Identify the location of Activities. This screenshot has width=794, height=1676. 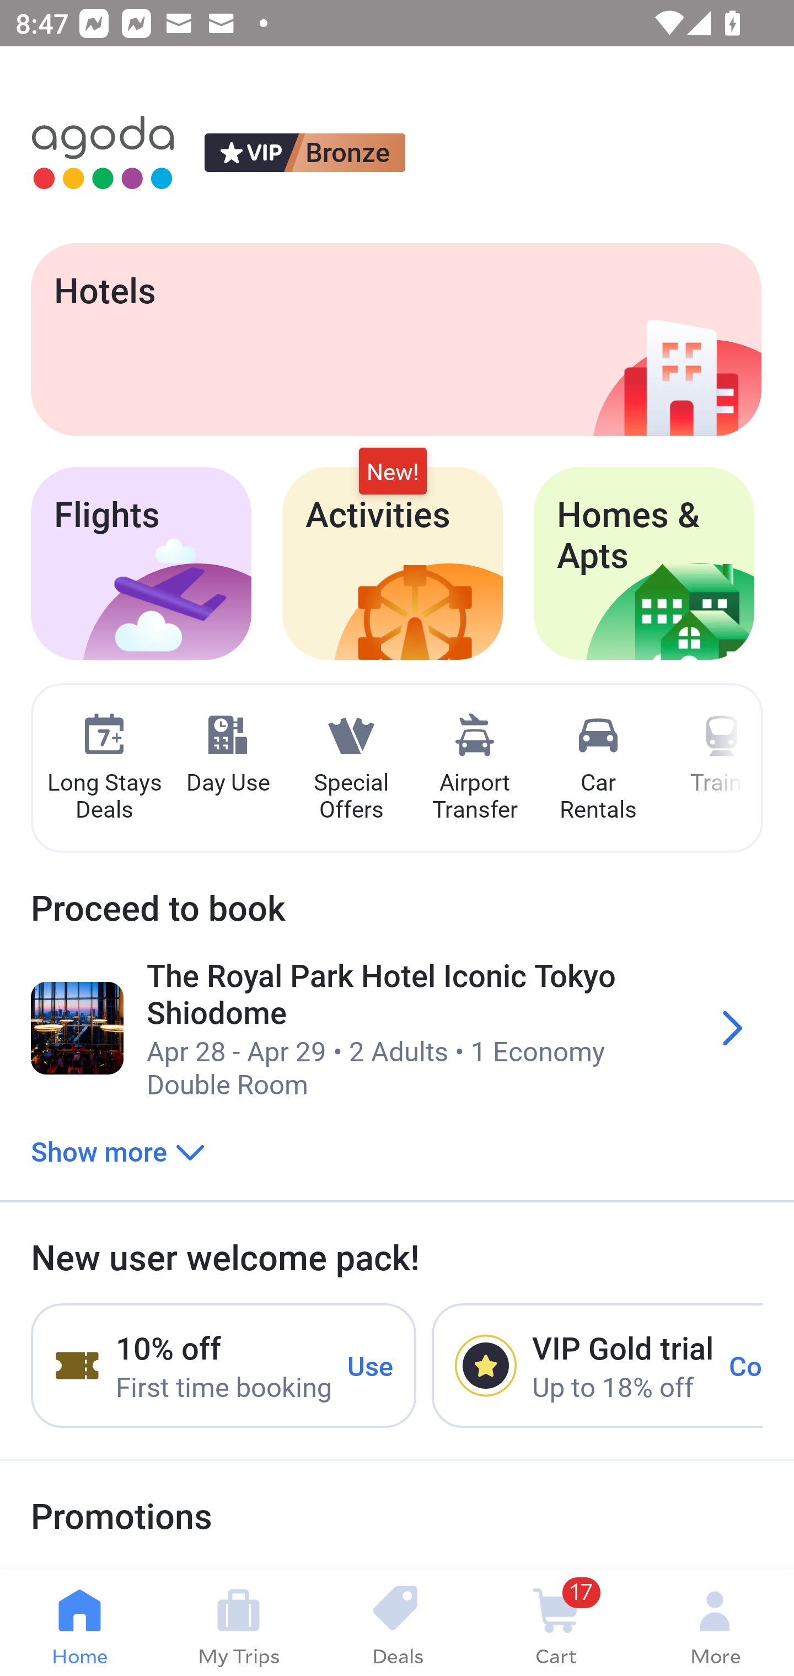
(393, 563).